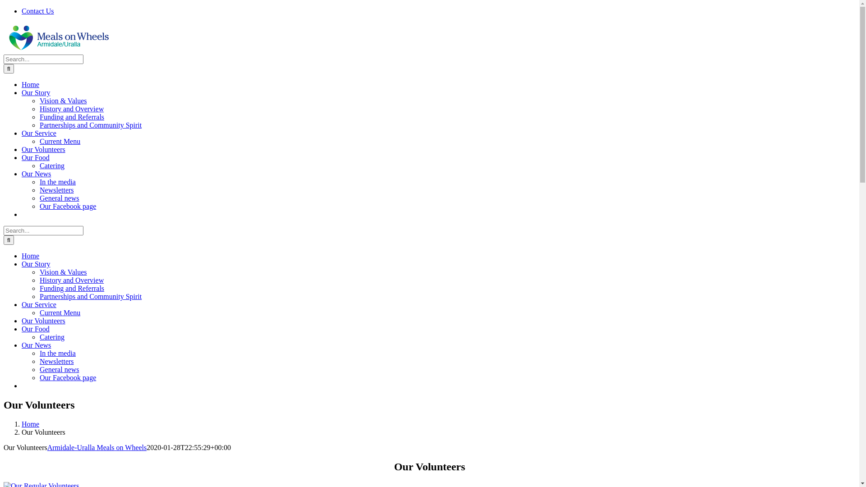 Image resolution: width=866 pixels, height=487 pixels. I want to click on Partnerships and Community Spirit, so click(91, 297).